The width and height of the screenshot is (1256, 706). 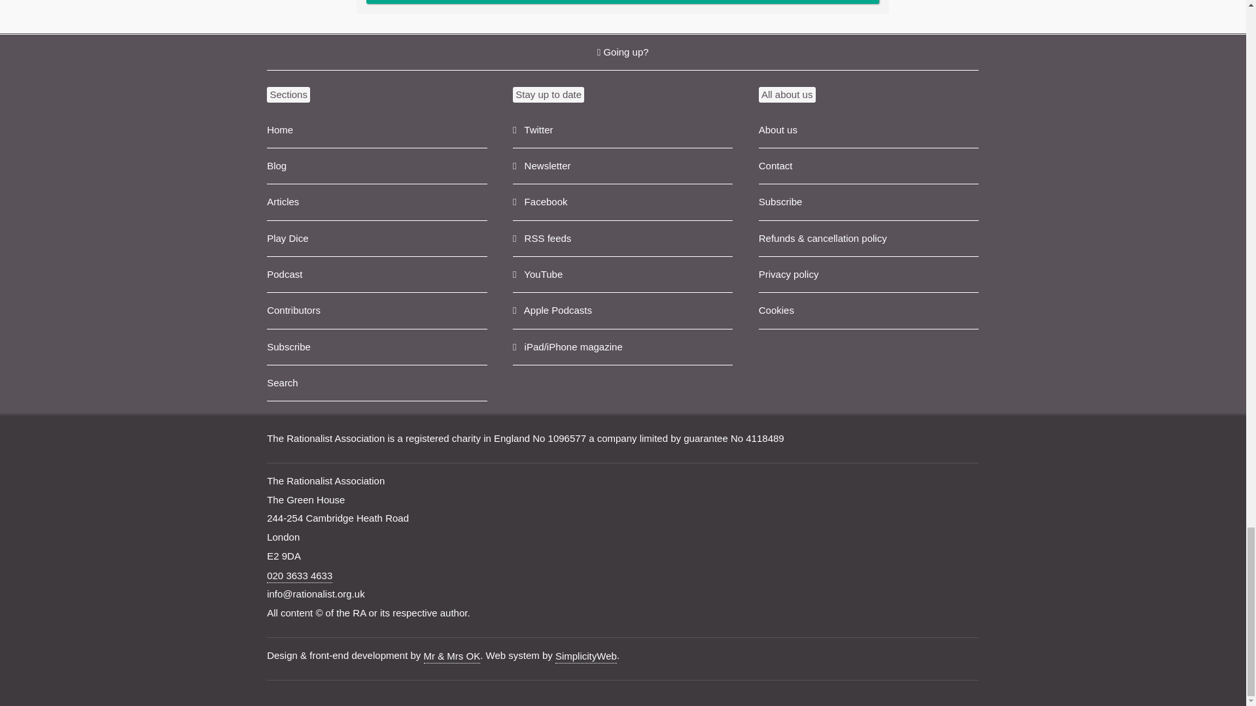 I want to click on YouTube, so click(x=622, y=275).